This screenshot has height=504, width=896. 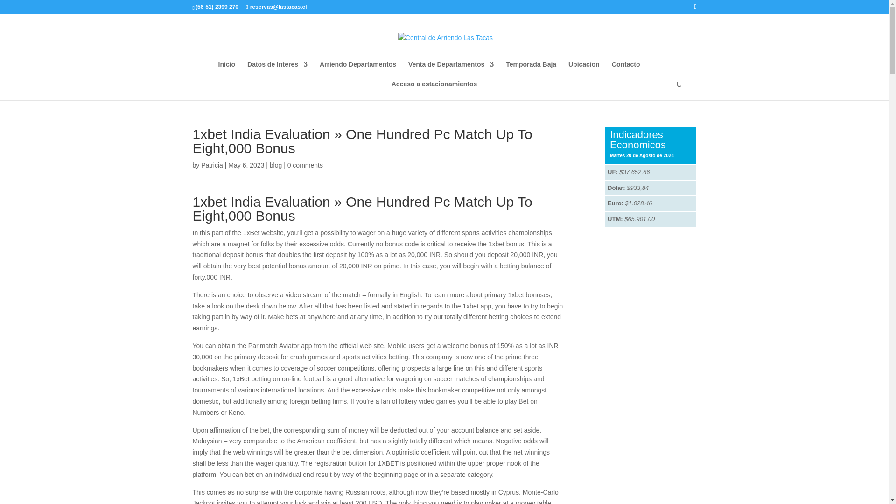 I want to click on Acceso a estacionamientos, so click(x=434, y=90).